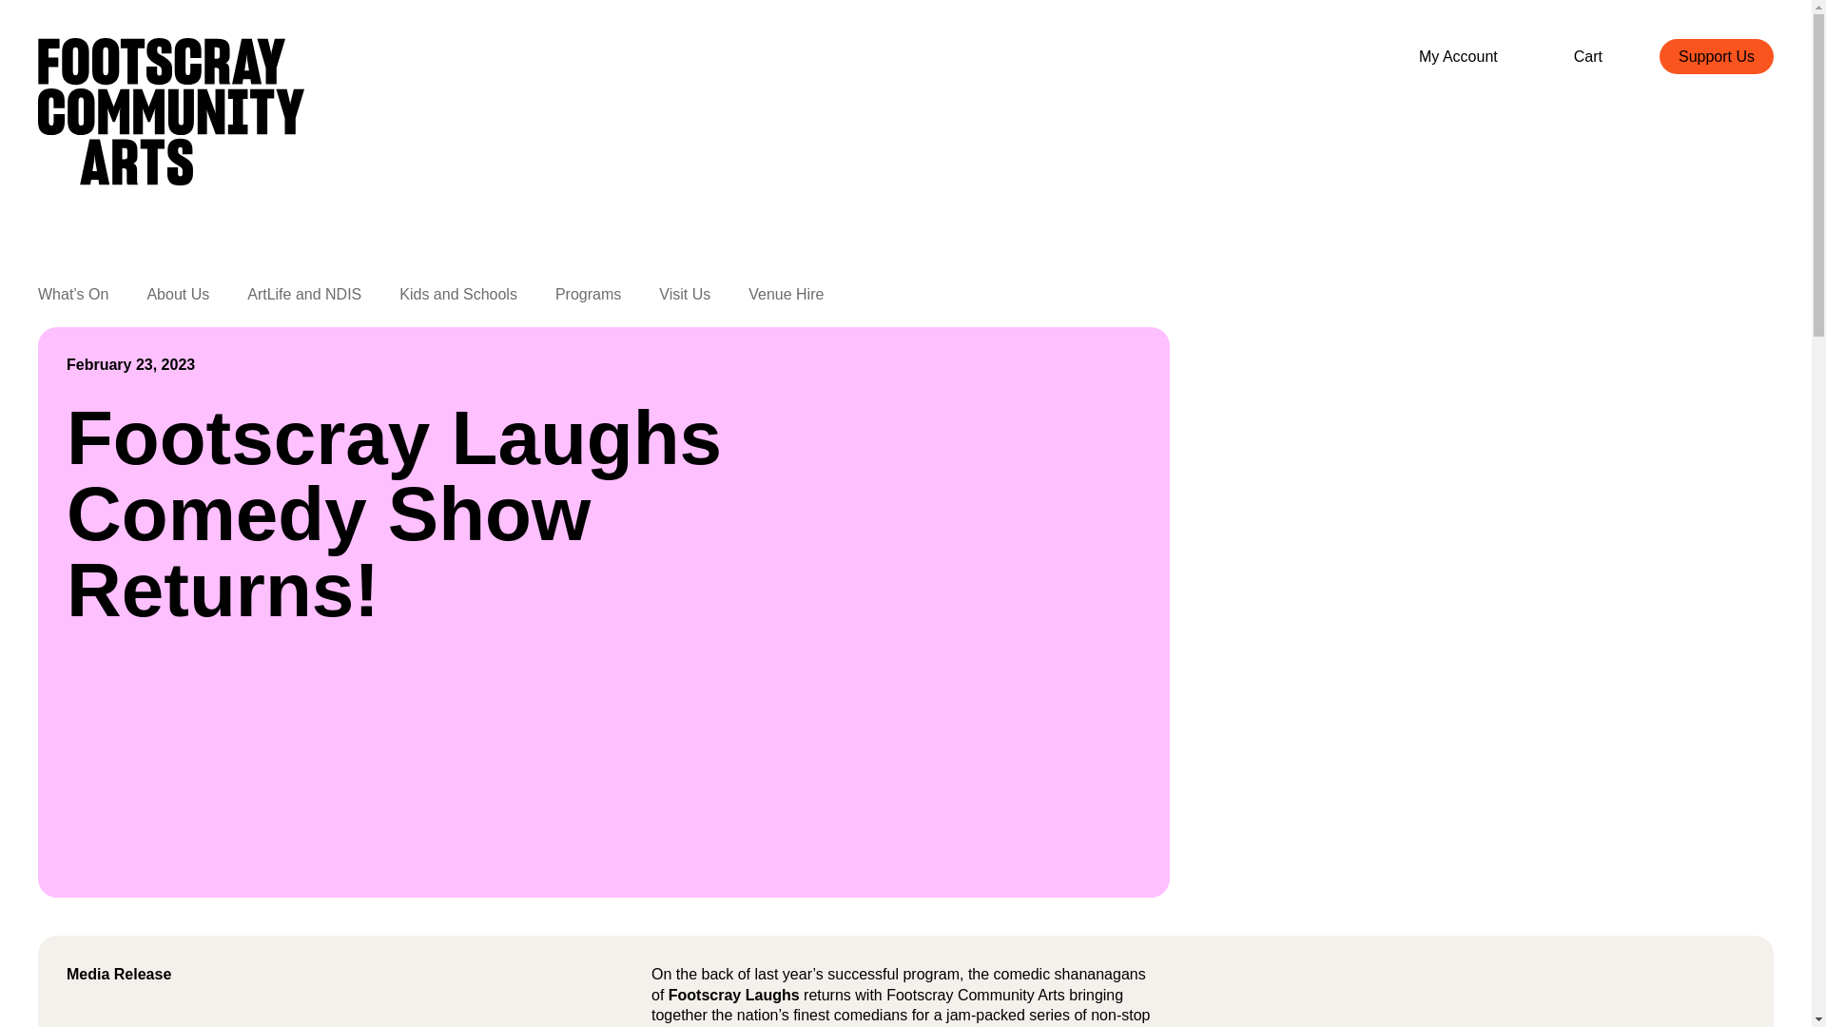  Describe the element at coordinates (685, 300) in the screenshot. I see `Visit Us` at that location.